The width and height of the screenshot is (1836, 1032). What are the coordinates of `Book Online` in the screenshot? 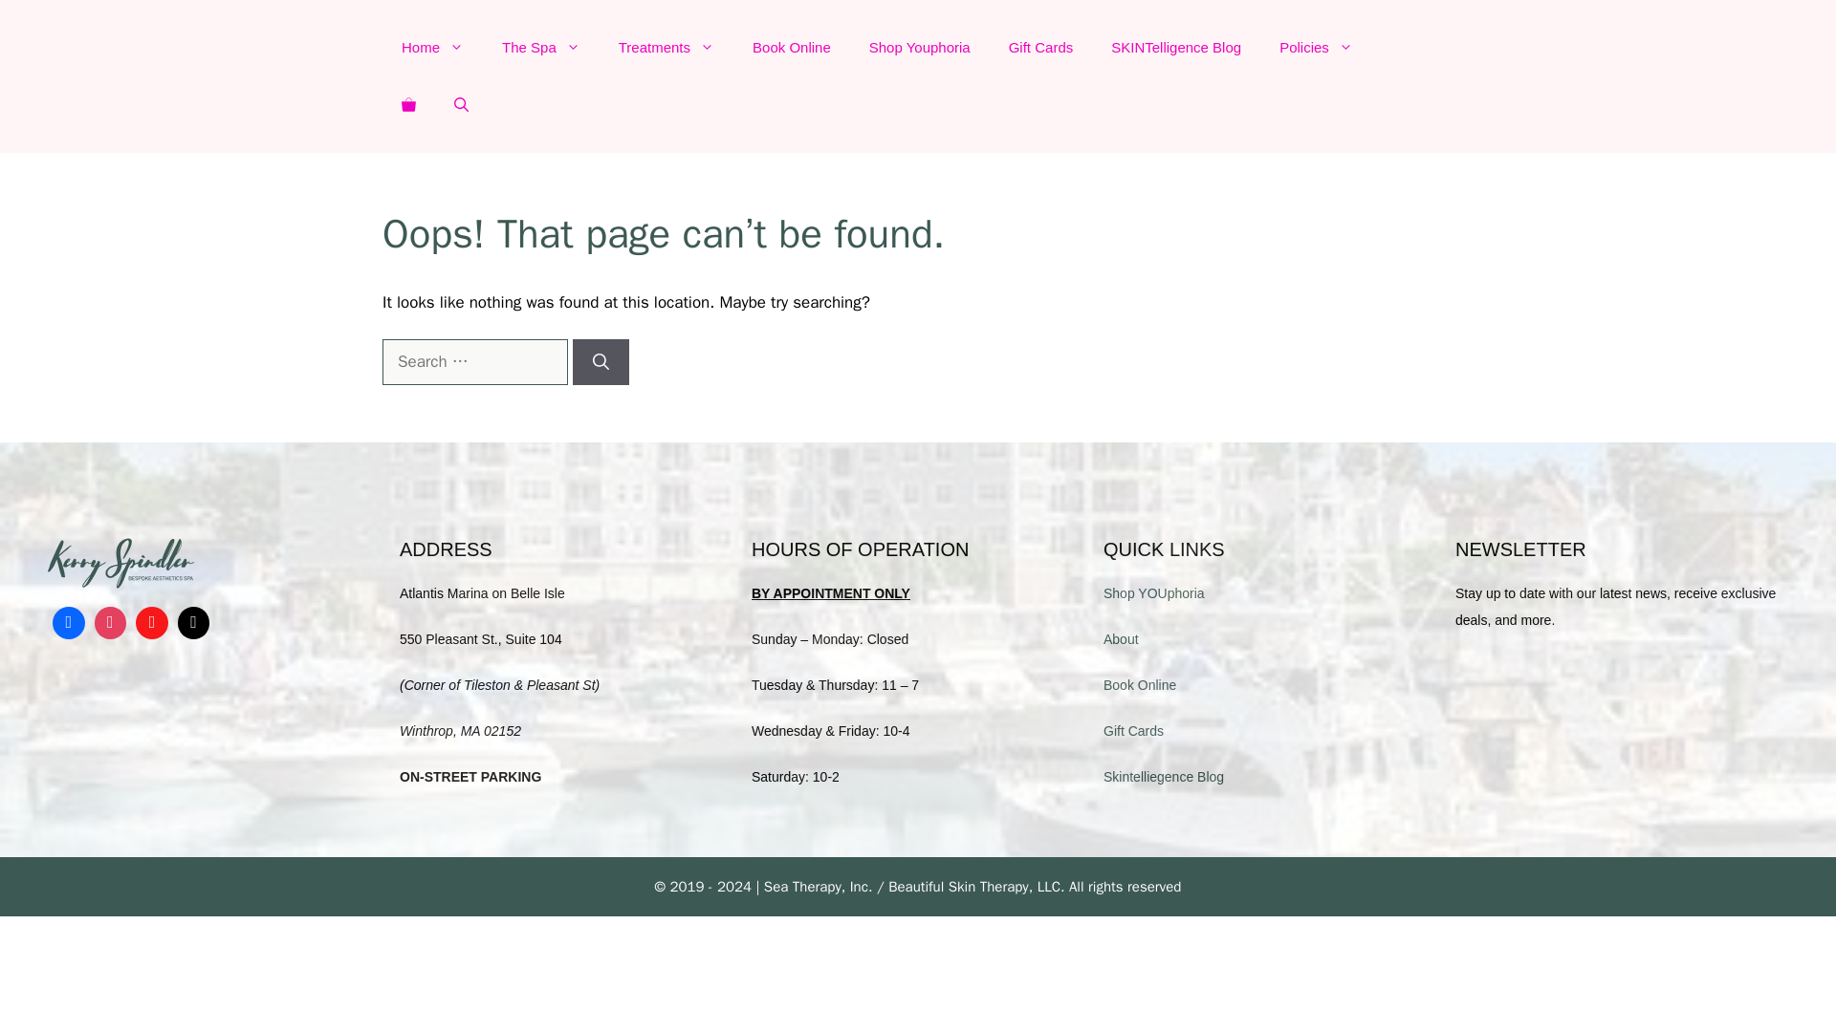 It's located at (791, 48).